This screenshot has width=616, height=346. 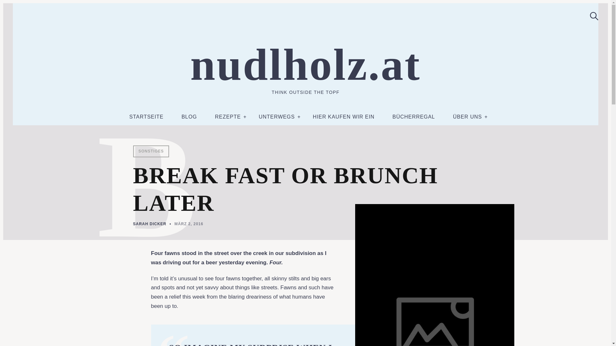 I want to click on nudlholz.at, so click(x=305, y=65).